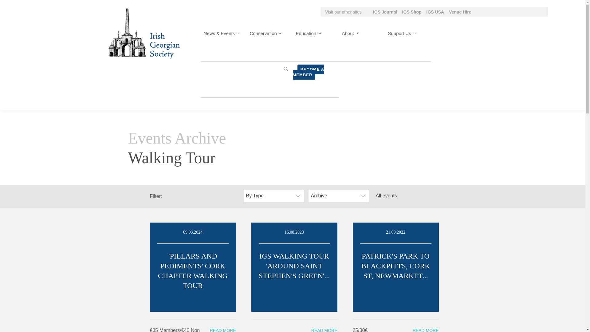 The width and height of the screenshot is (590, 332). What do you see at coordinates (144, 33) in the screenshot?
I see `Irish Georgian Society` at bounding box center [144, 33].